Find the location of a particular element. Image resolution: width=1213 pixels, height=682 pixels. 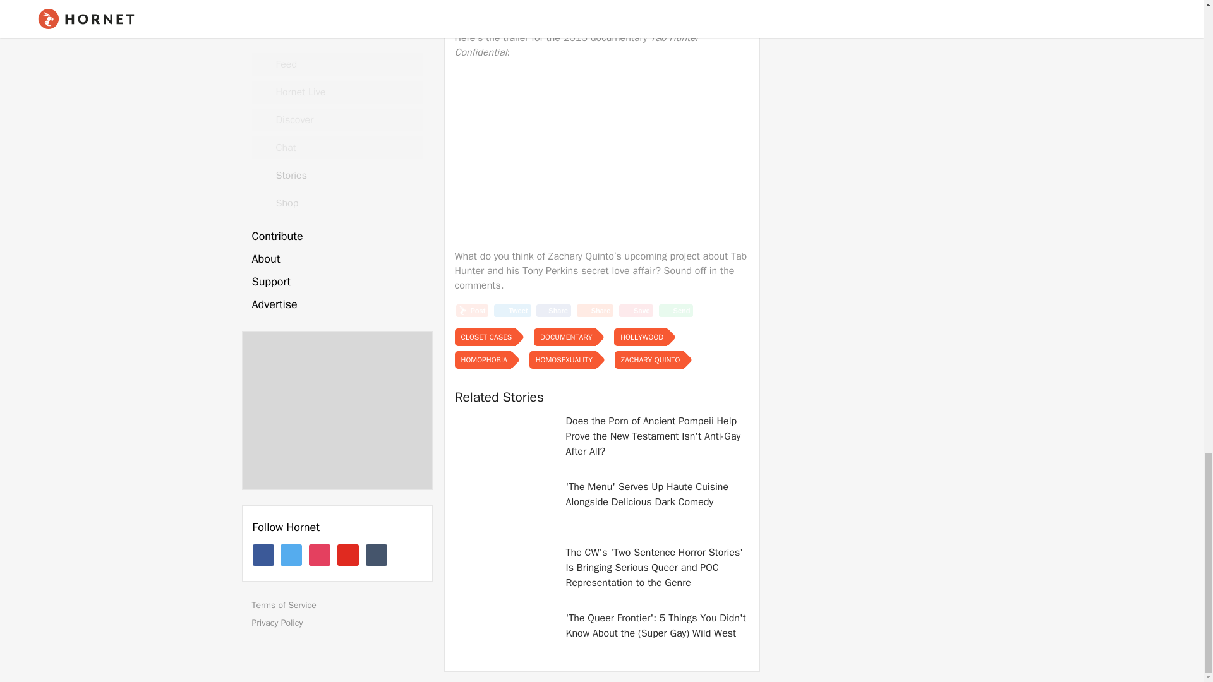

Share is located at coordinates (553, 311).